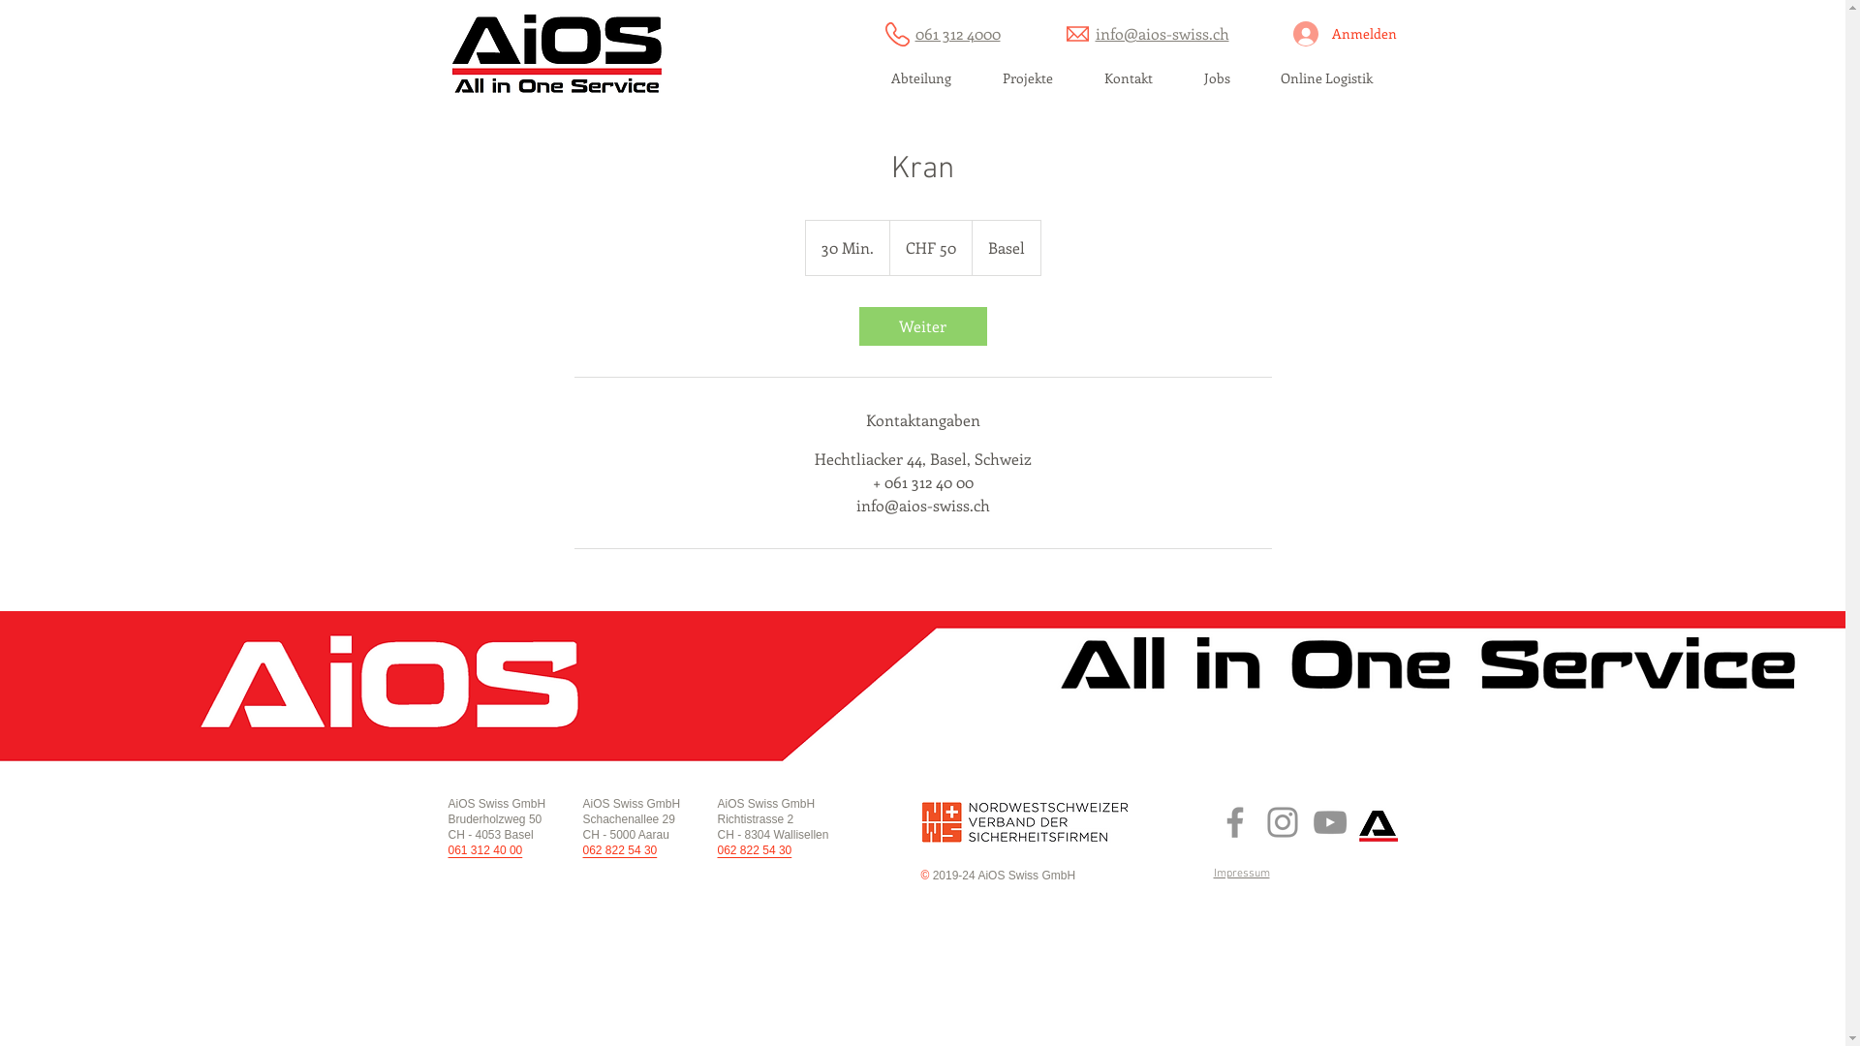 The height and width of the screenshot is (1046, 1860). What do you see at coordinates (754, 850) in the screenshot?
I see `062 822 54 30` at bounding box center [754, 850].